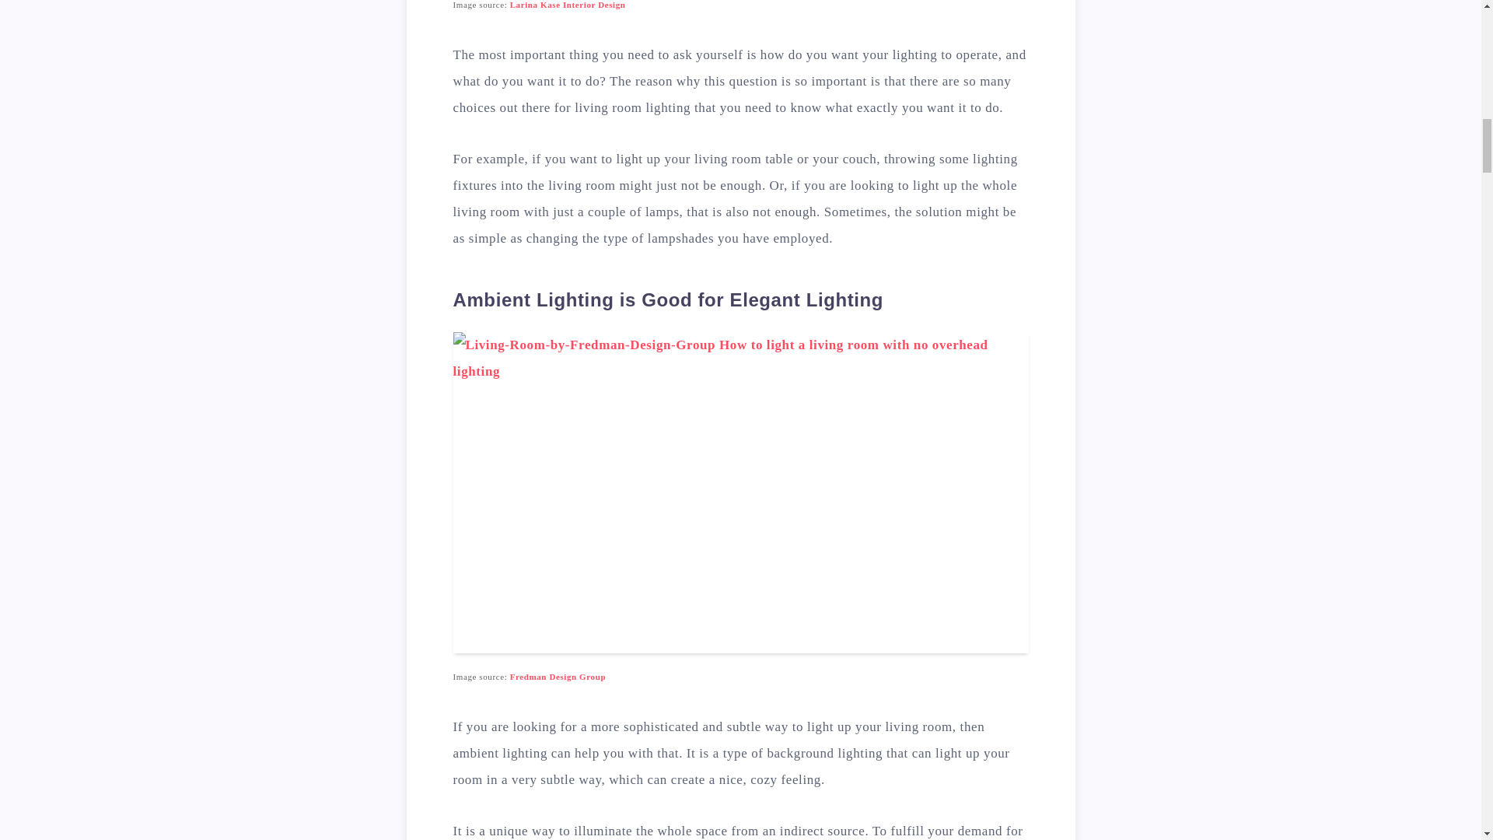  Describe the element at coordinates (558, 677) in the screenshot. I see `Fredman Design Group` at that location.